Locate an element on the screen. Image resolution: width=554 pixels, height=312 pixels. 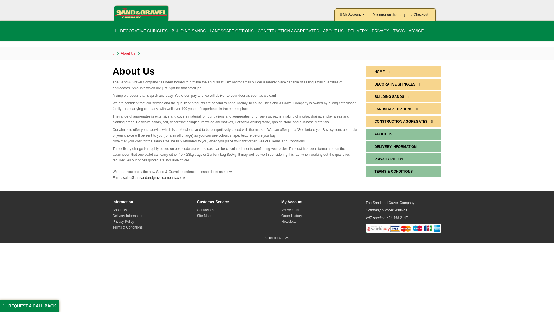
BUILDING SANDS is located at coordinates (189, 31).